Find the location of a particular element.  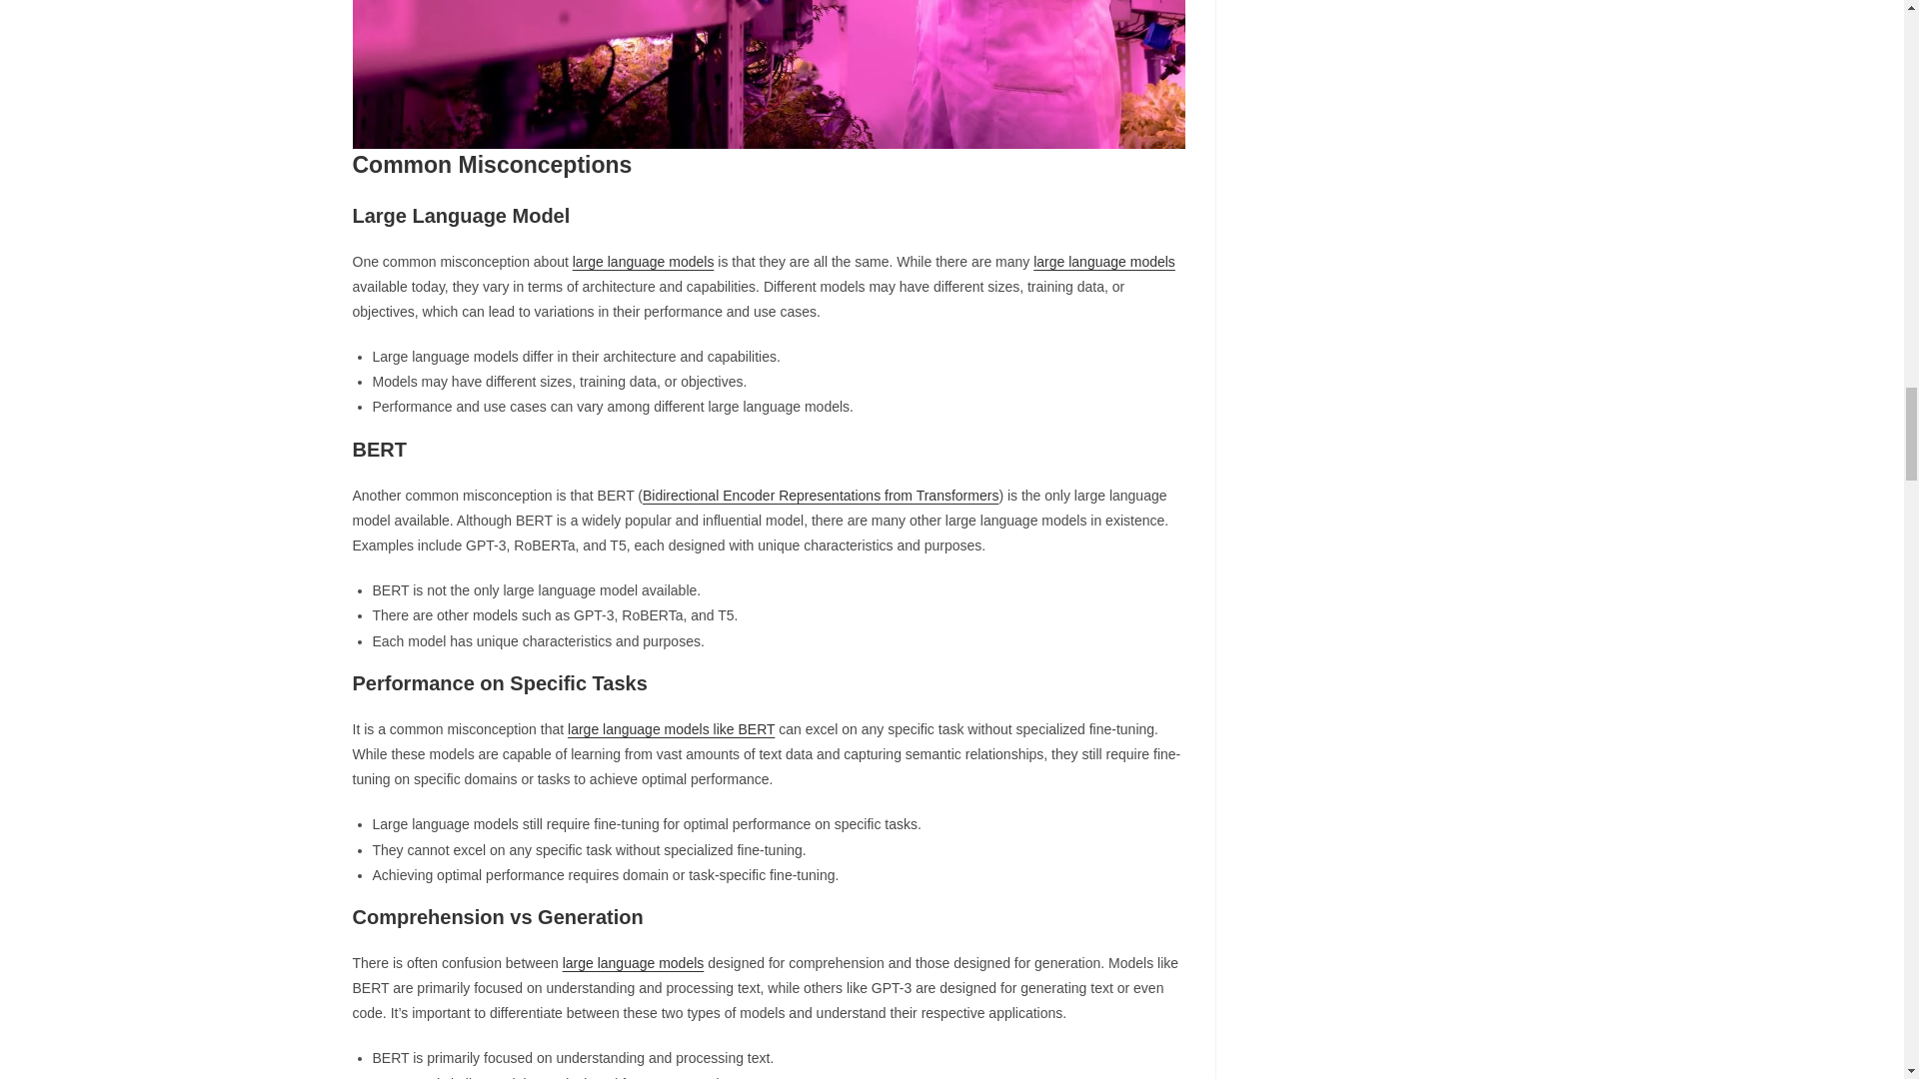

Large Language Model vs BERT is located at coordinates (768, 74).